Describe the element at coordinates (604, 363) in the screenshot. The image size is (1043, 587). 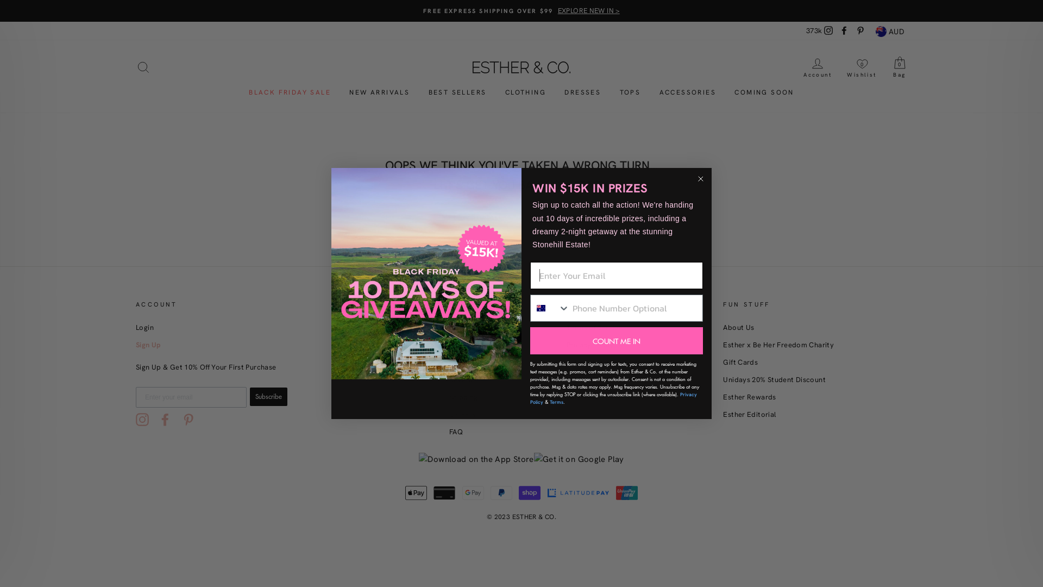
I see `Esther Rewards Policy` at that location.